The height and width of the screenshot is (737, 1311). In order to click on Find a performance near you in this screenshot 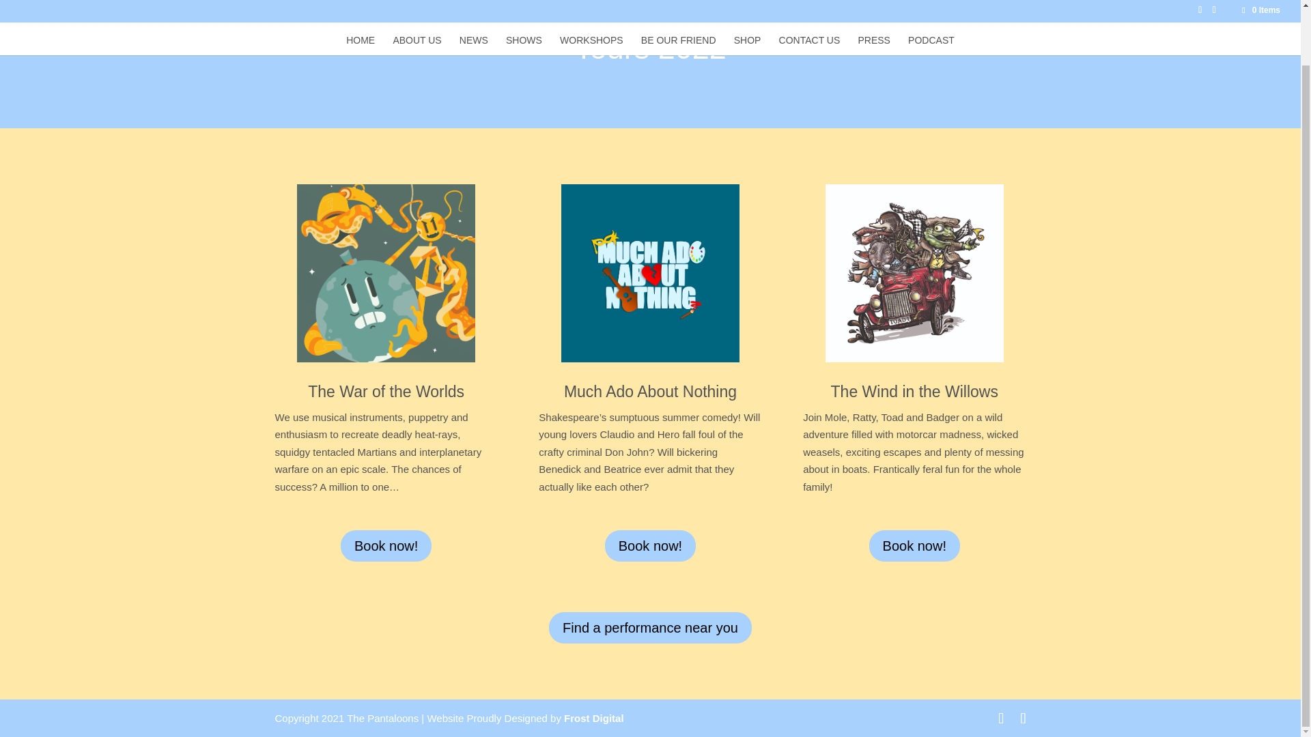, I will do `click(650, 628)`.